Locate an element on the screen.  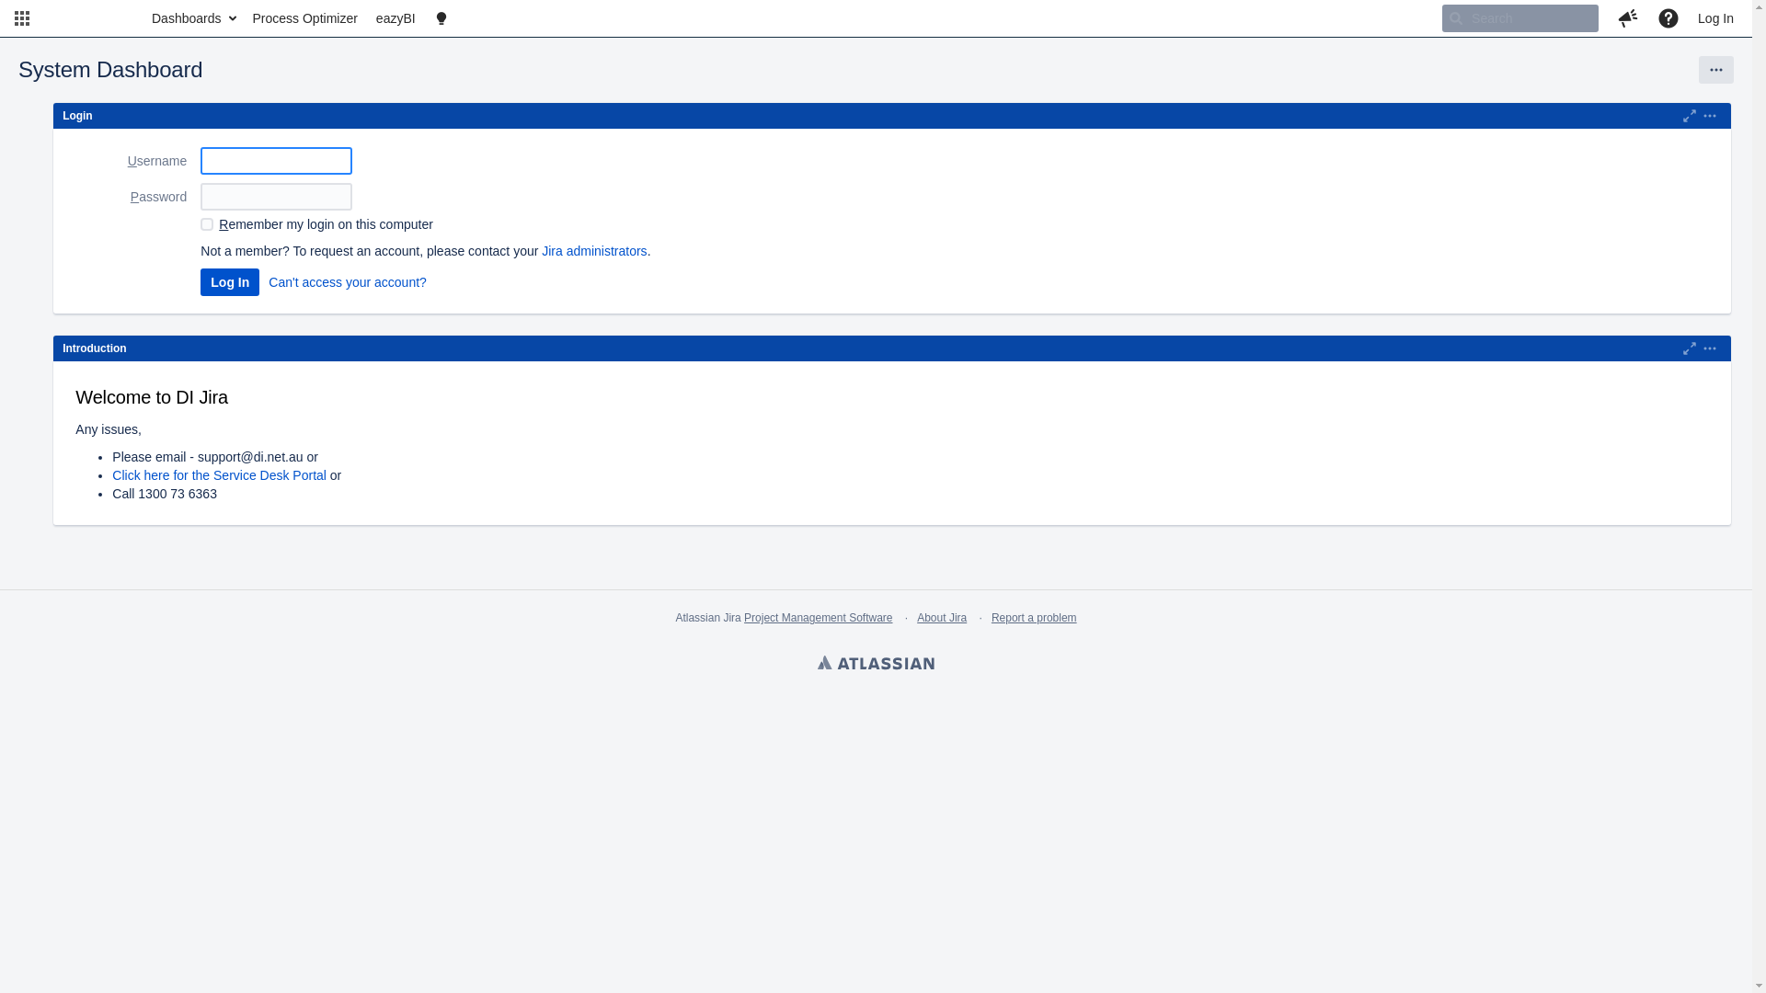
eazyBI is located at coordinates (396, 18).